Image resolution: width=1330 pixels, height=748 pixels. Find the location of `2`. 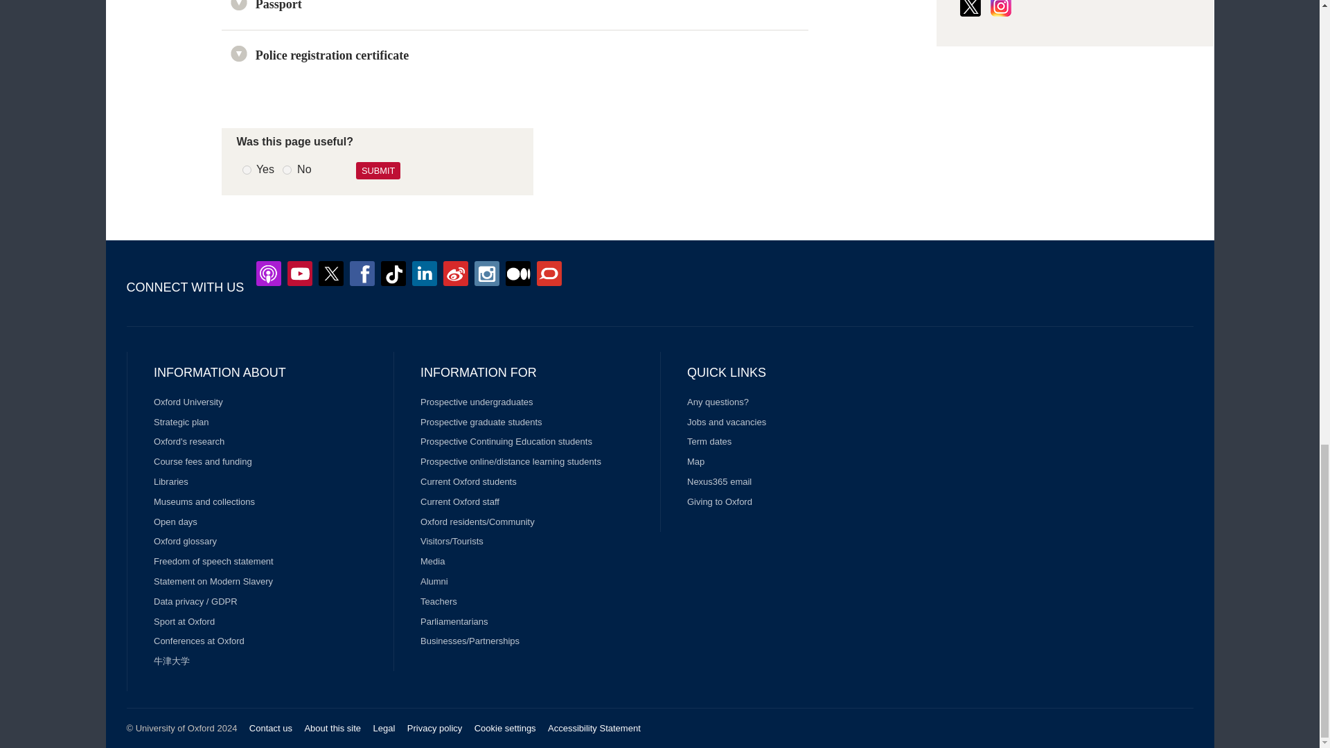

2 is located at coordinates (287, 169).